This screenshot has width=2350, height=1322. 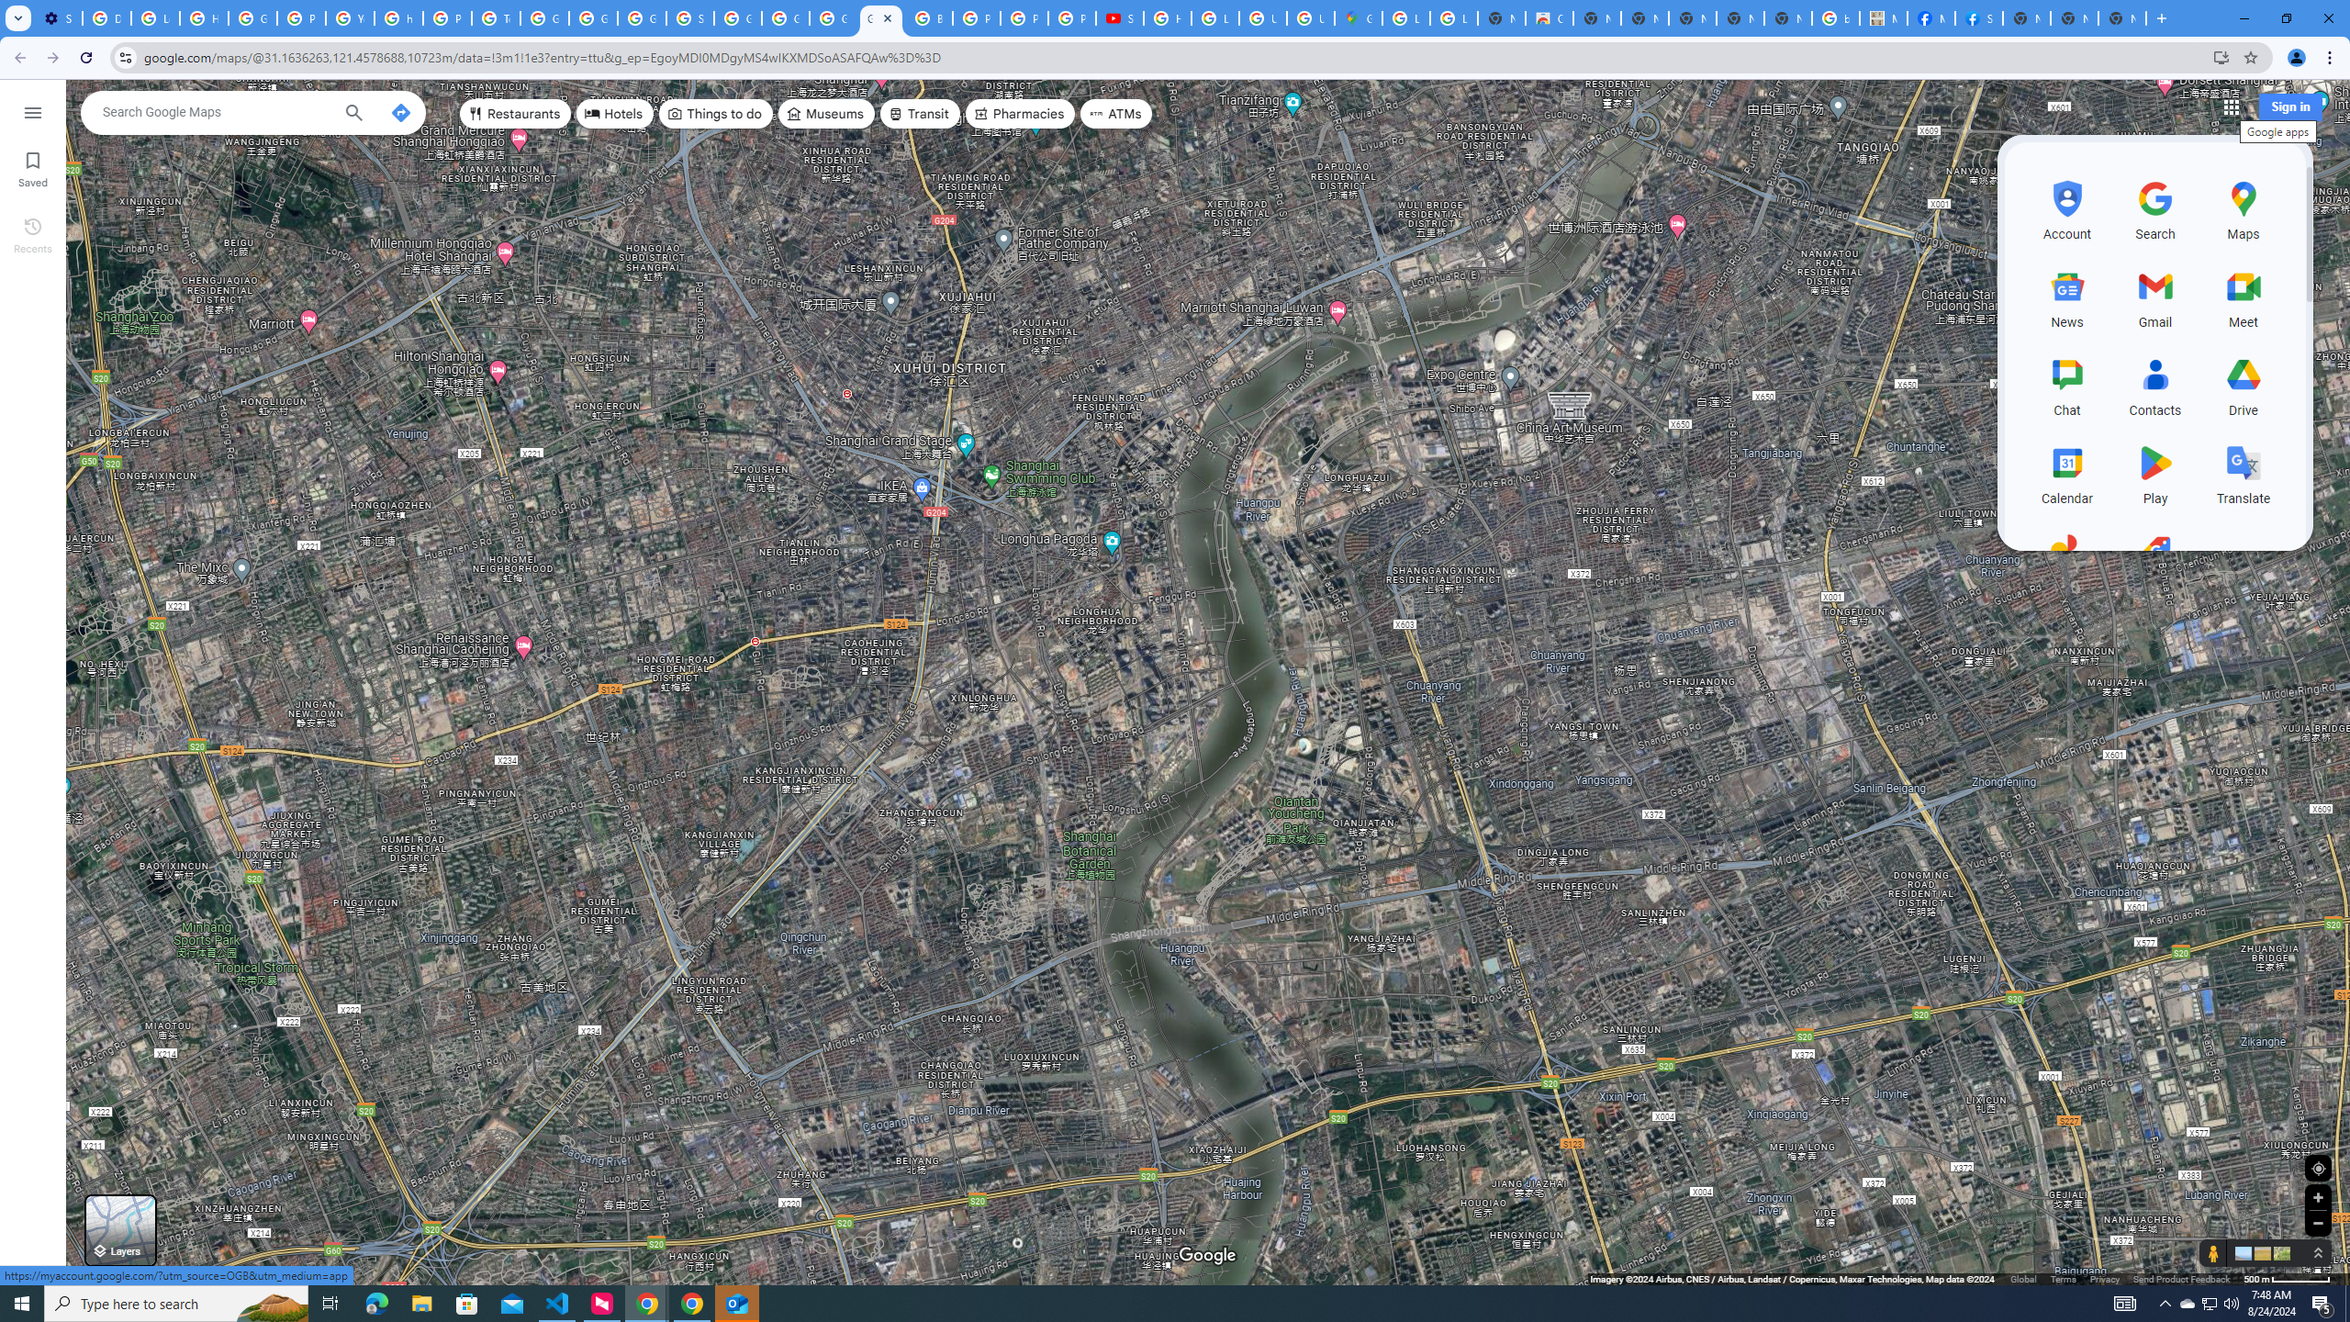 I want to click on New Tab, so click(x=2027, y=18).